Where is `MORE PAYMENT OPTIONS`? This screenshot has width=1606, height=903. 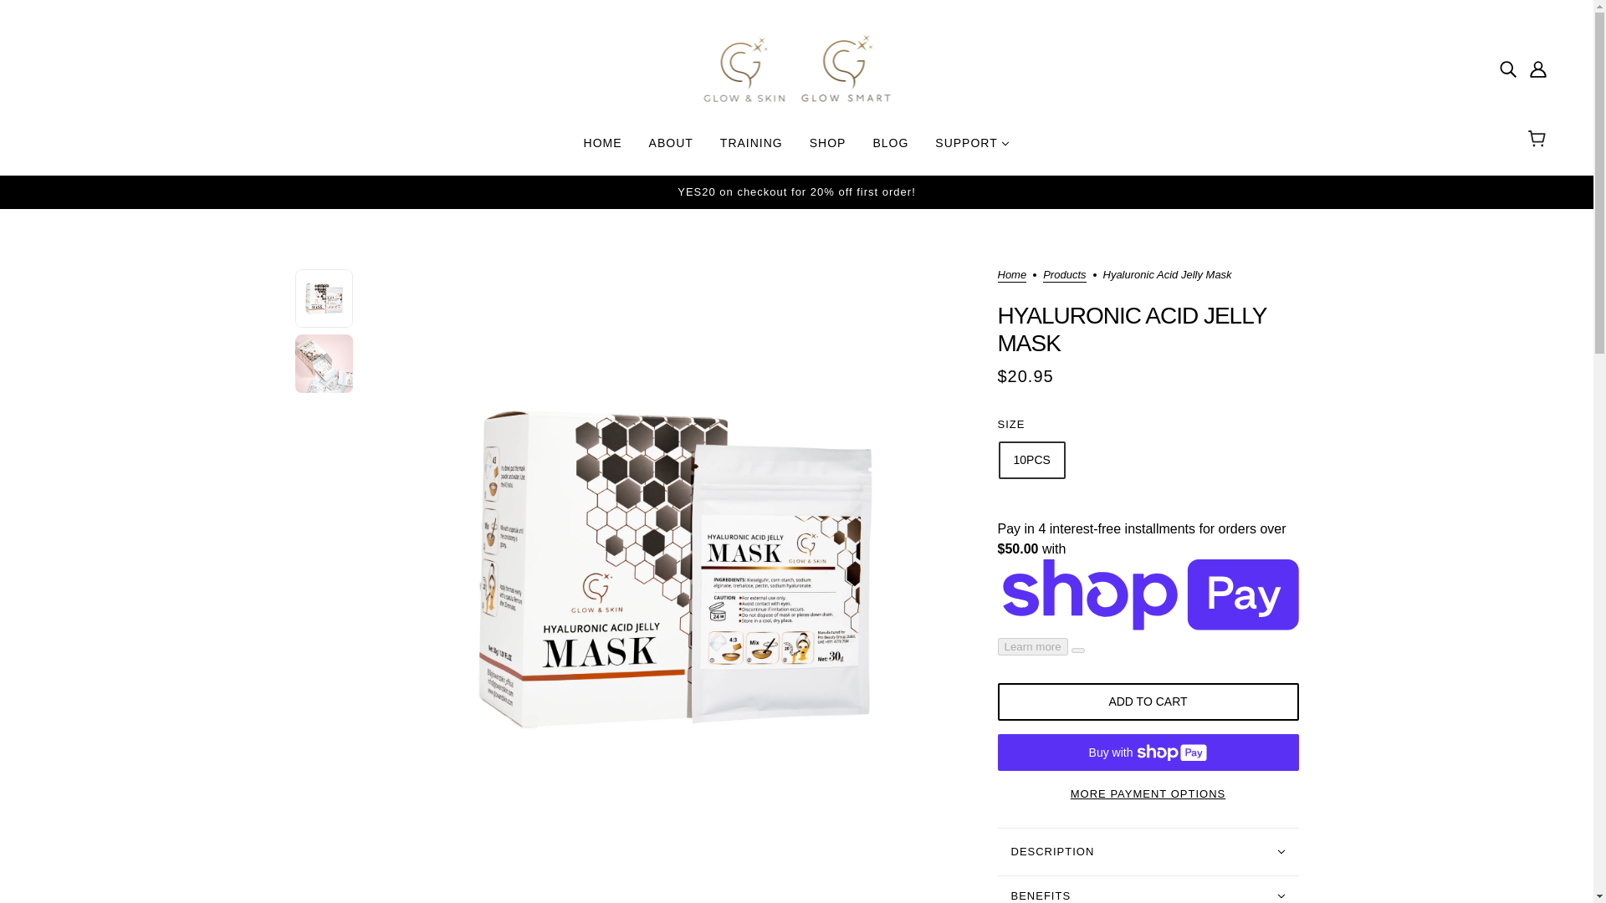 MORE PAYMENT OPTIONS is located at coordinates (1148, 788).